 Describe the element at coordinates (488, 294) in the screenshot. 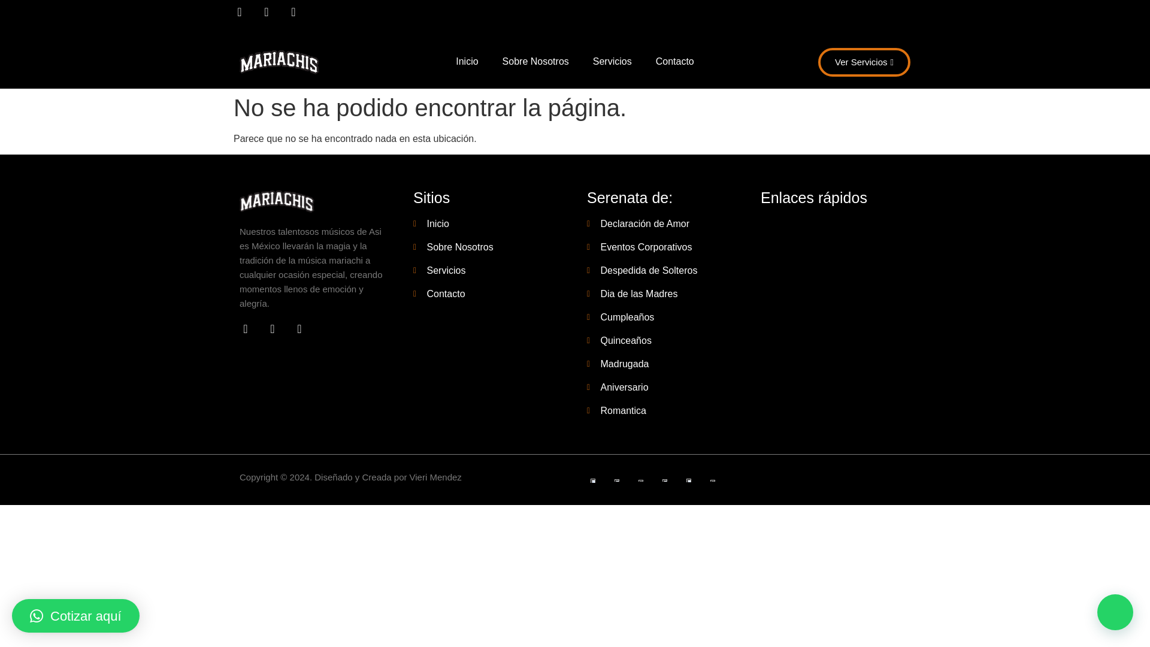

I see `Contacto` at that location.